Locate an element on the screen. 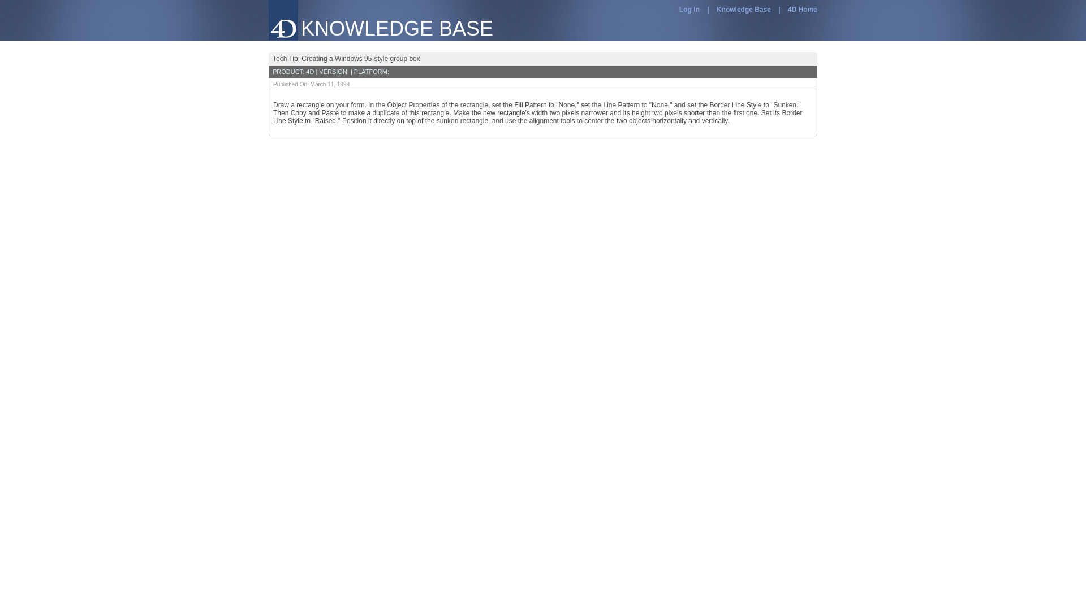 This screenshot has width=1086, height=610. 4D Home is located at coordinates (803, 9).